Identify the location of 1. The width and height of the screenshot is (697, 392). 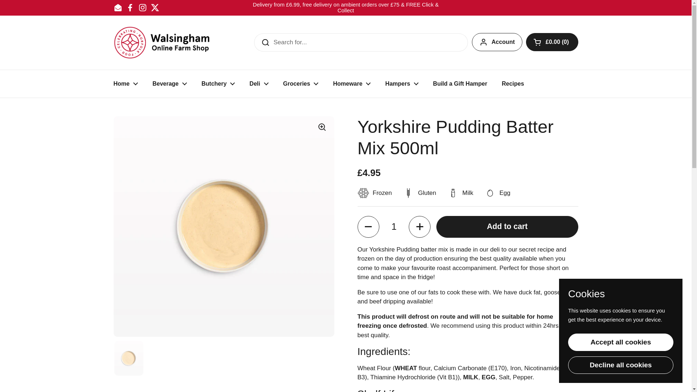
(394, 226).